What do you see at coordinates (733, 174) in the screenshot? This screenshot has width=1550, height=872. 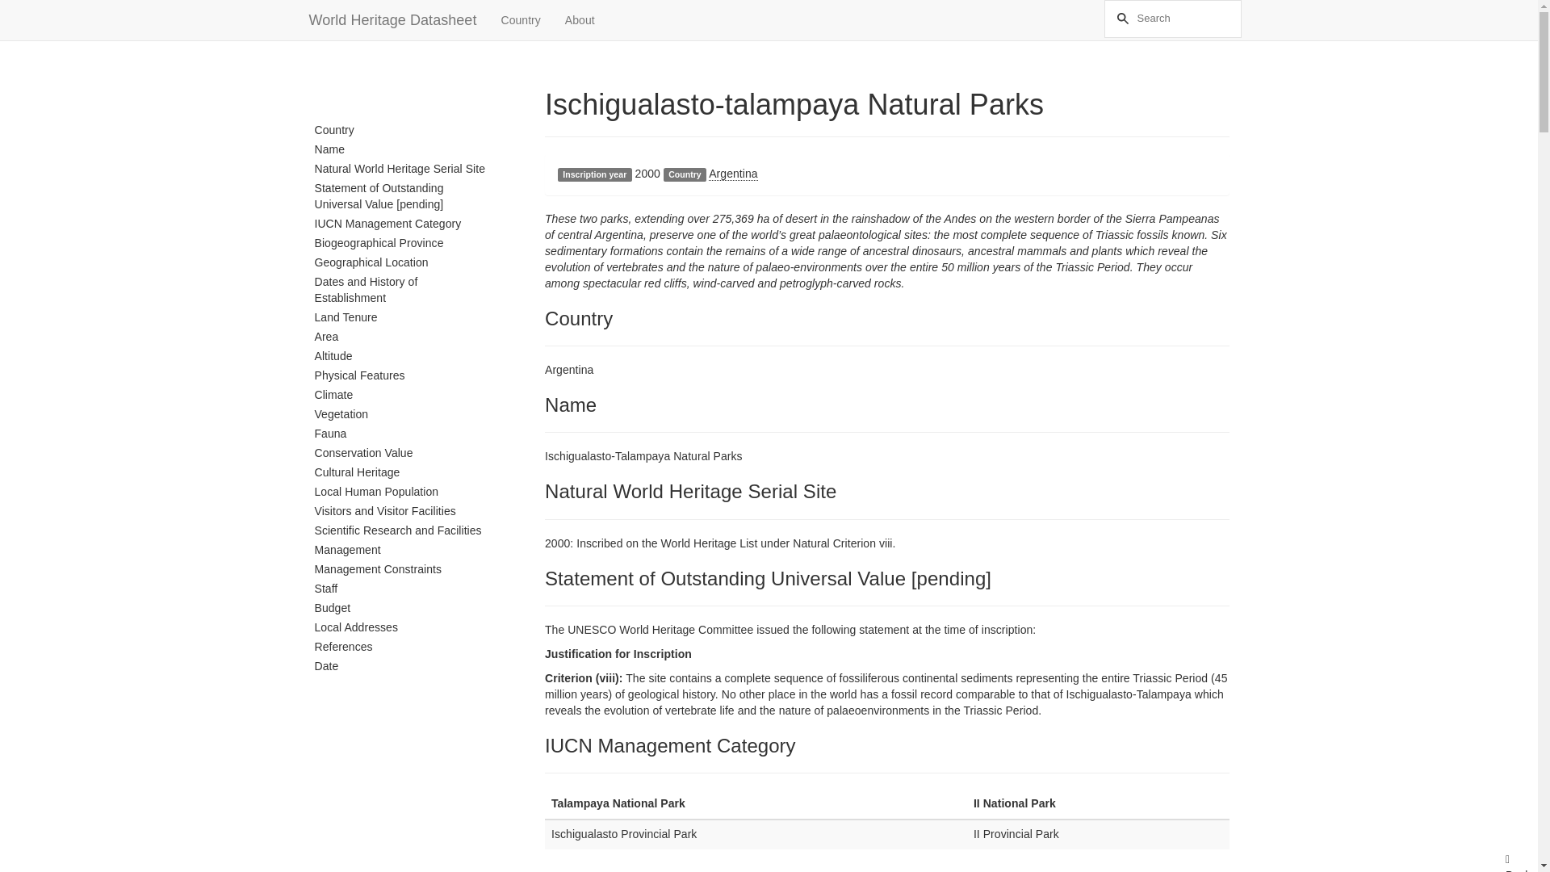 I see `Argentina` at bounding box center [733, 174].